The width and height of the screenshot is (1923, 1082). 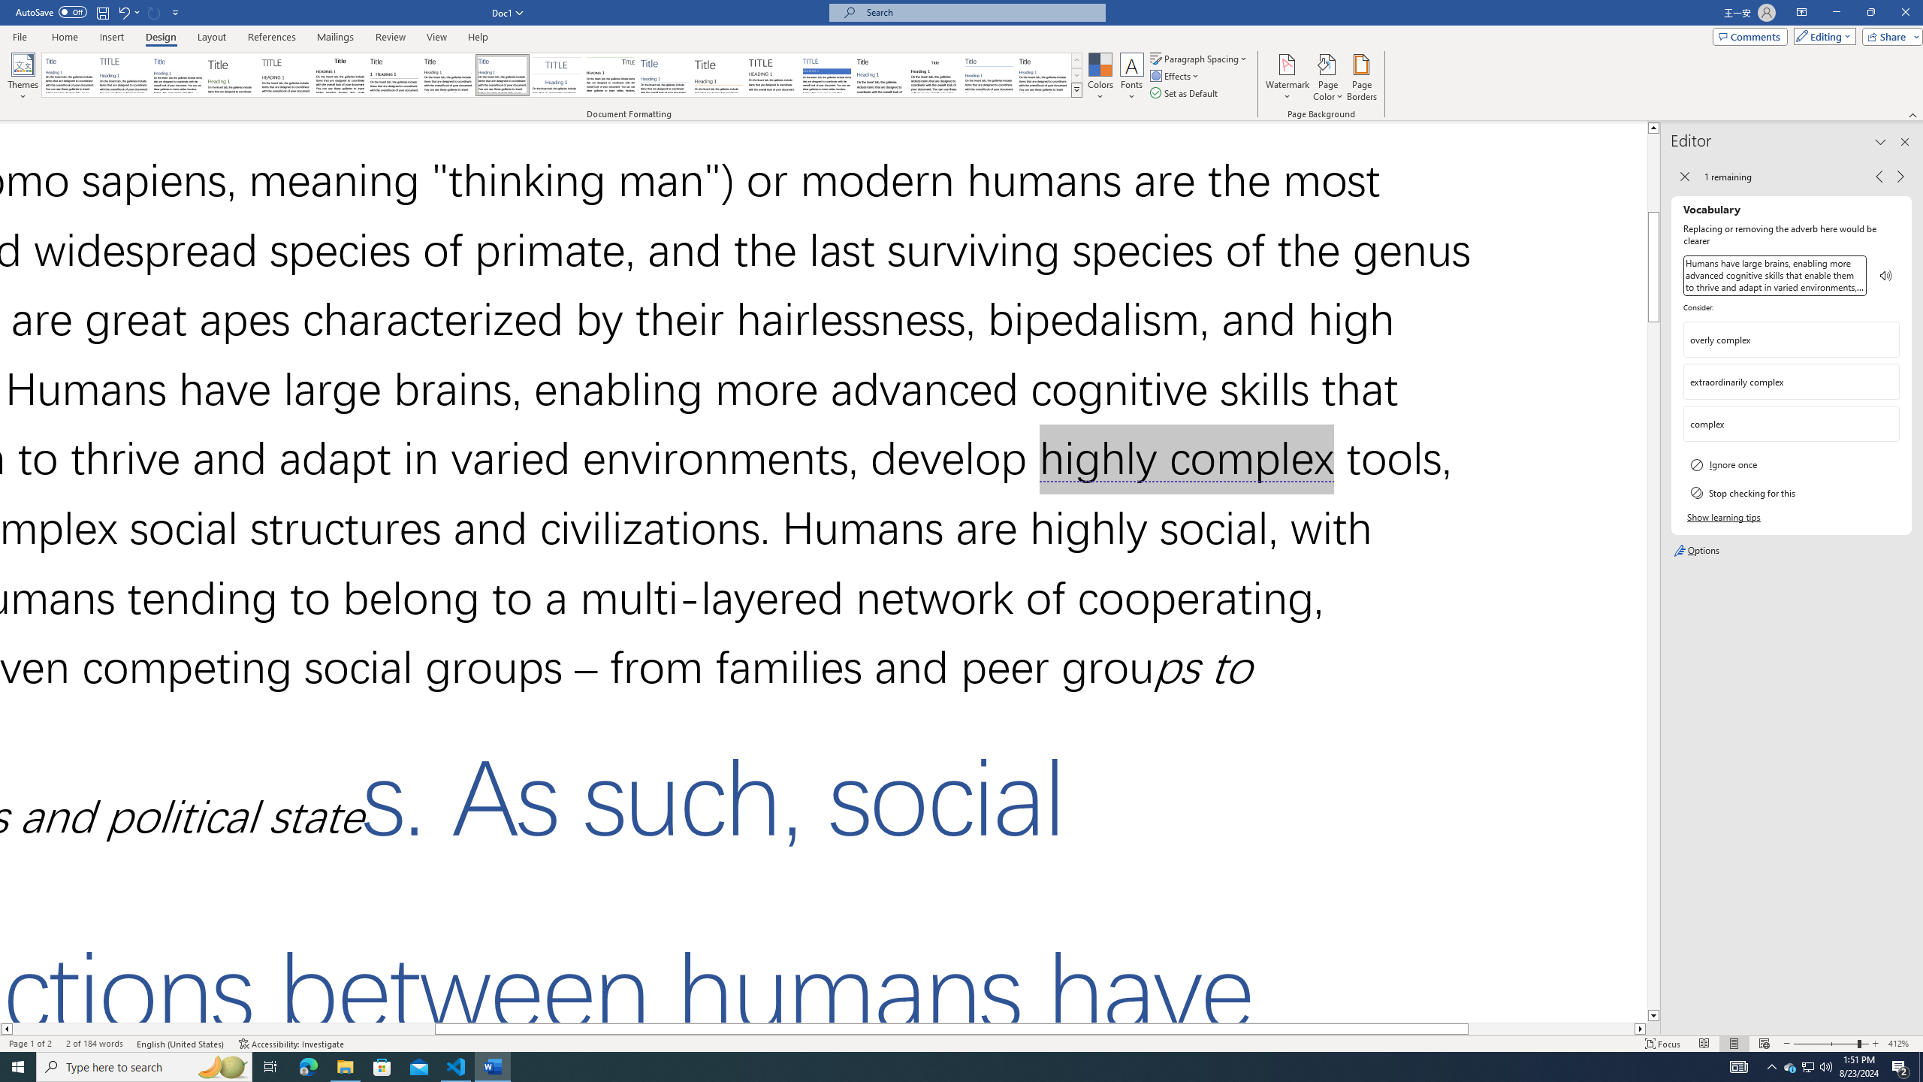 I want to click on Row Down, so click(x=1076, y=75).